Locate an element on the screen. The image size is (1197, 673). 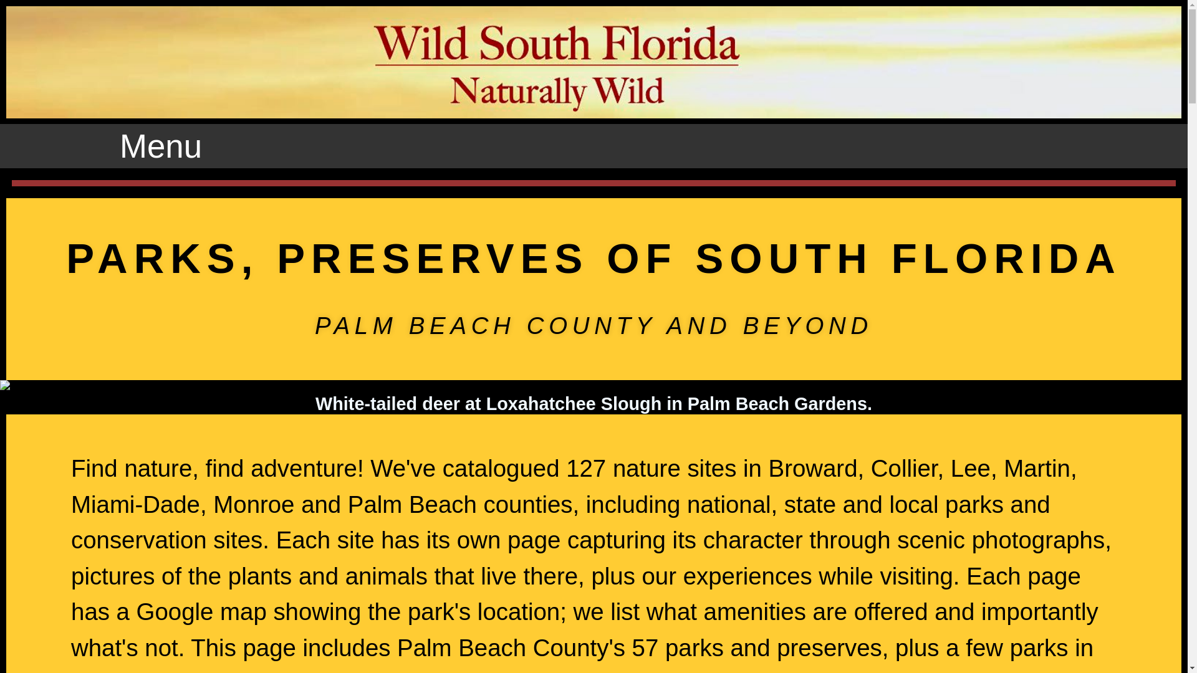
Menu is located at coordinates (161, 146).